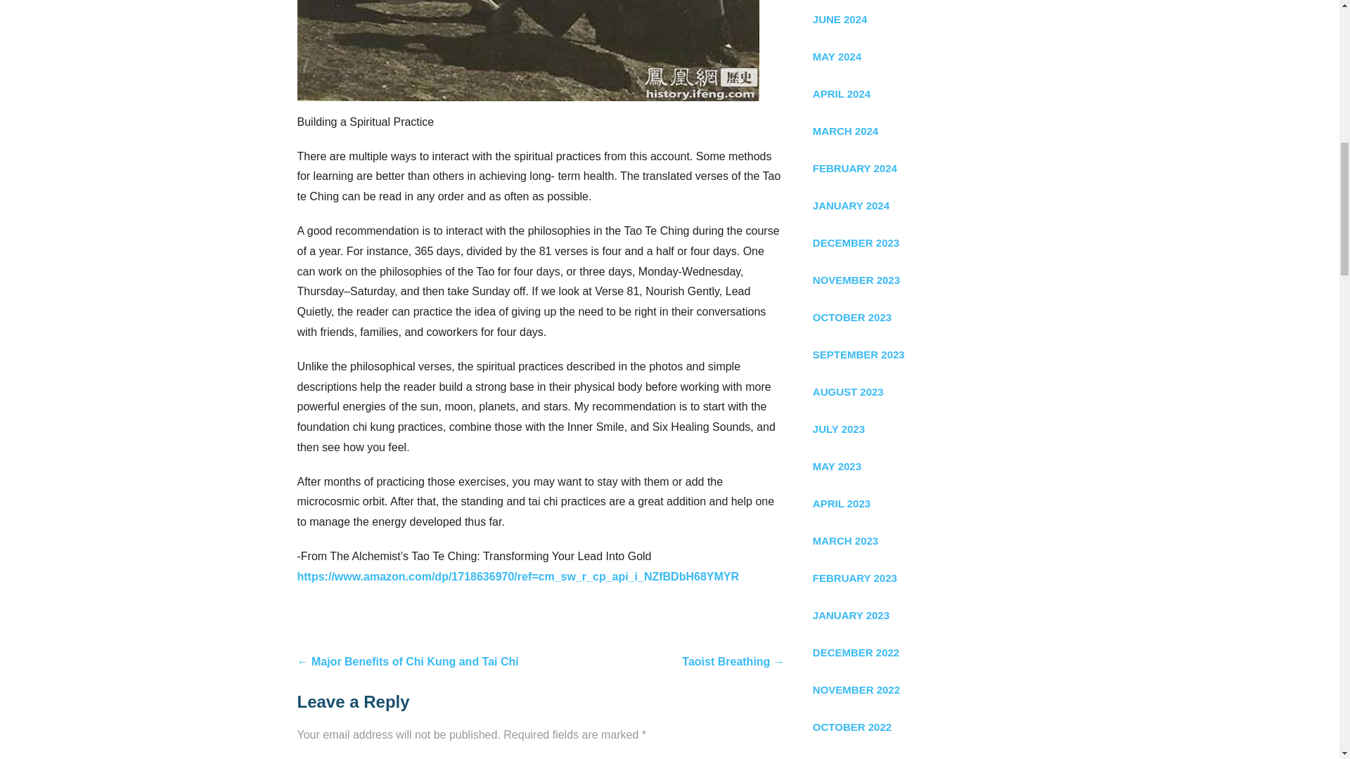 This screenshot has height=759, width=1350. Describe the element at coordinates (927, 392) in the screenshot. I see `AUGUST 2023` at that location.